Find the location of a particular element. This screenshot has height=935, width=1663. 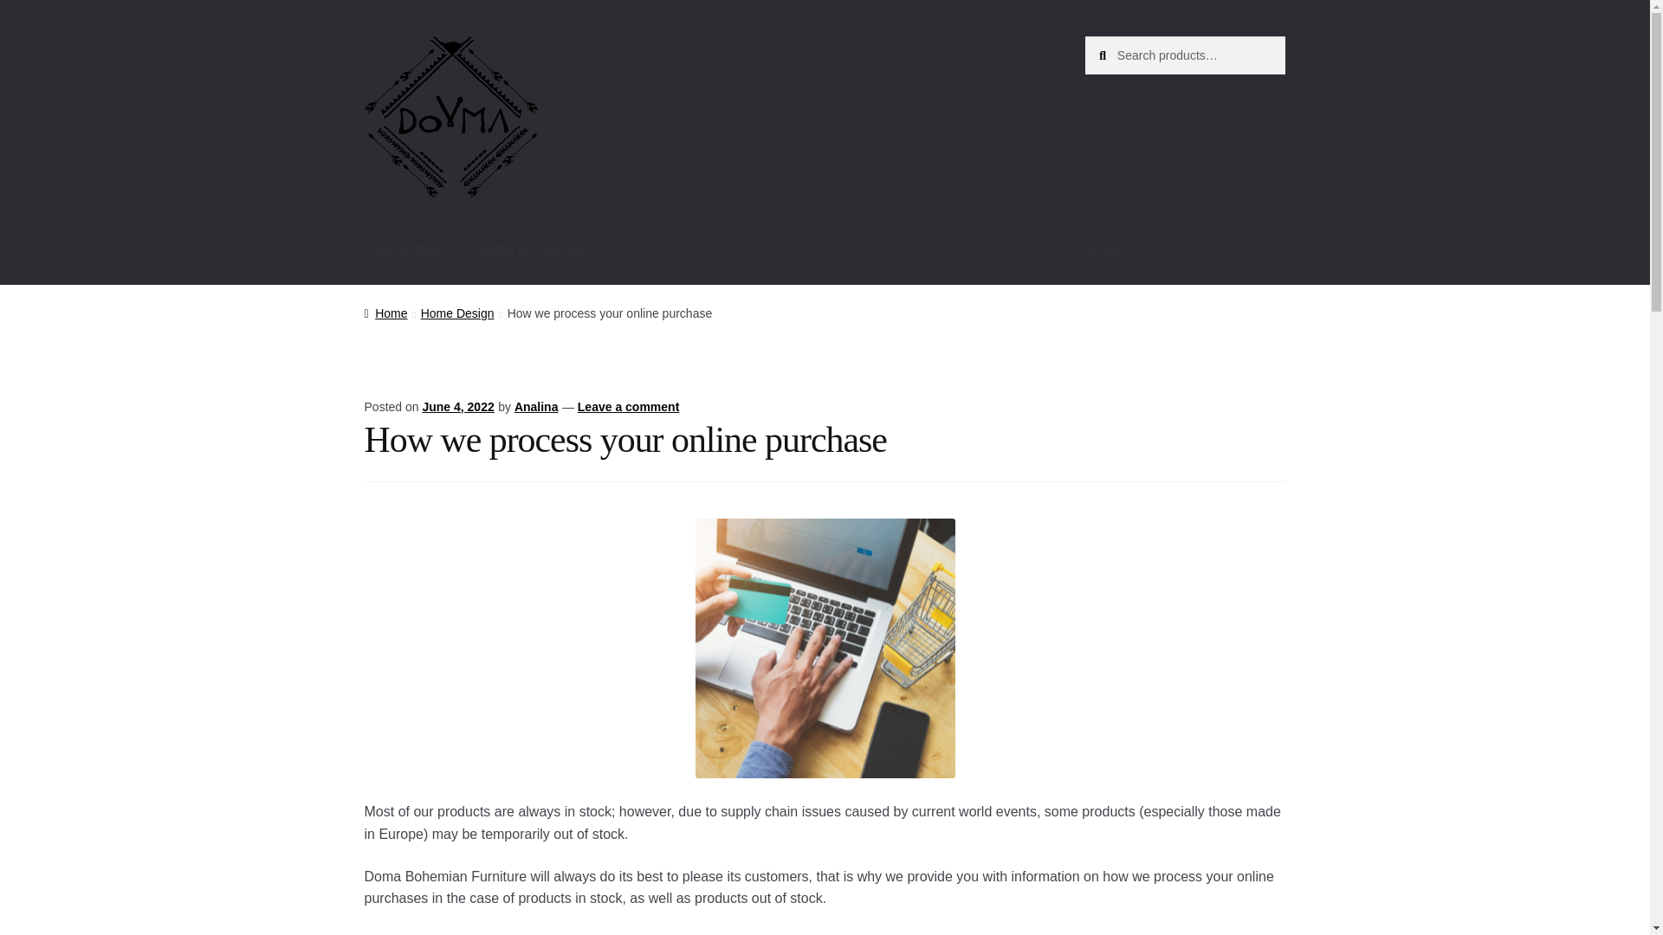

Home Design is located at coordinates (457, 313).